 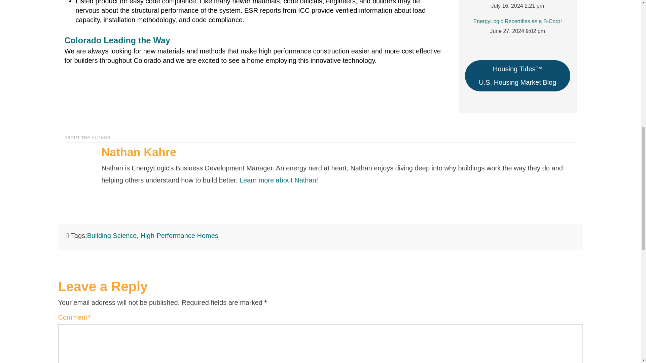 What do you see at coordinates (517, 21) in the screenshot?
I see `EnergyLogic Recertifies as a B-Corp!` at bounding box center [517, 21].